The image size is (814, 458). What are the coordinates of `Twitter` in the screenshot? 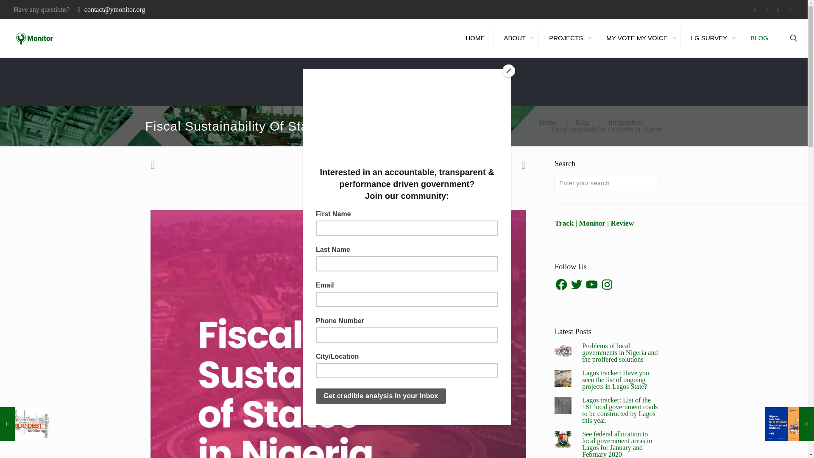 It's located at (767, 10).